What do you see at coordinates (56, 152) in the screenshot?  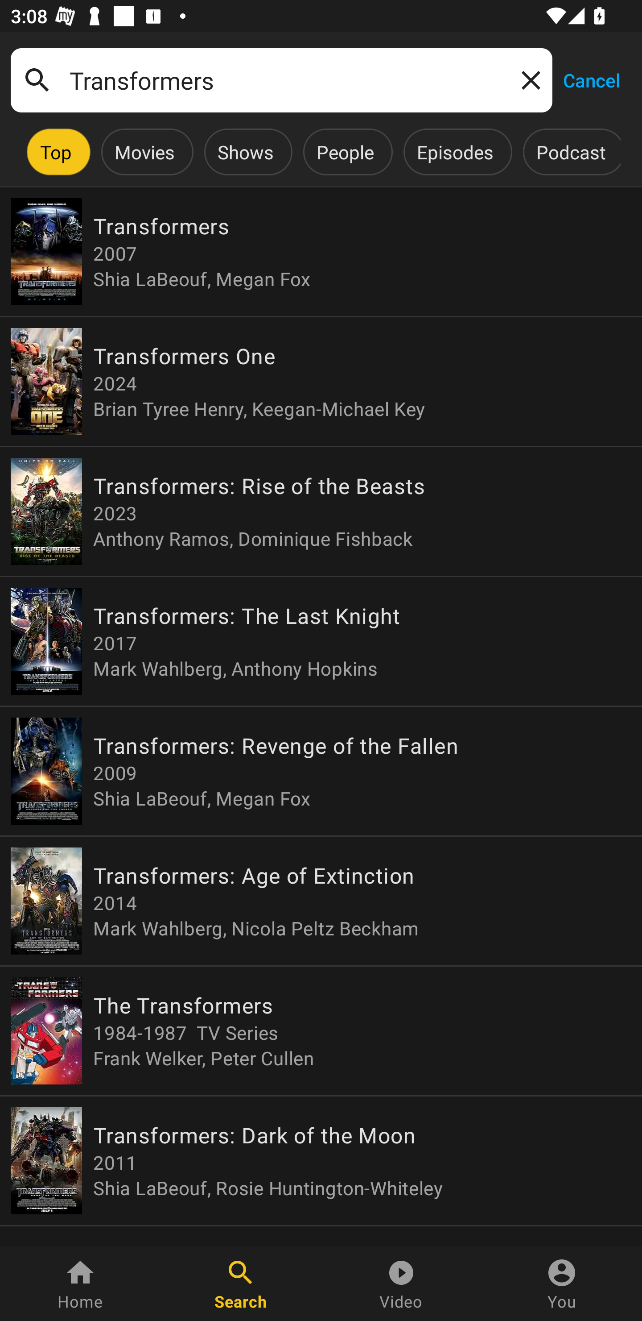 I see `Top` at bounding box center [56, 152].